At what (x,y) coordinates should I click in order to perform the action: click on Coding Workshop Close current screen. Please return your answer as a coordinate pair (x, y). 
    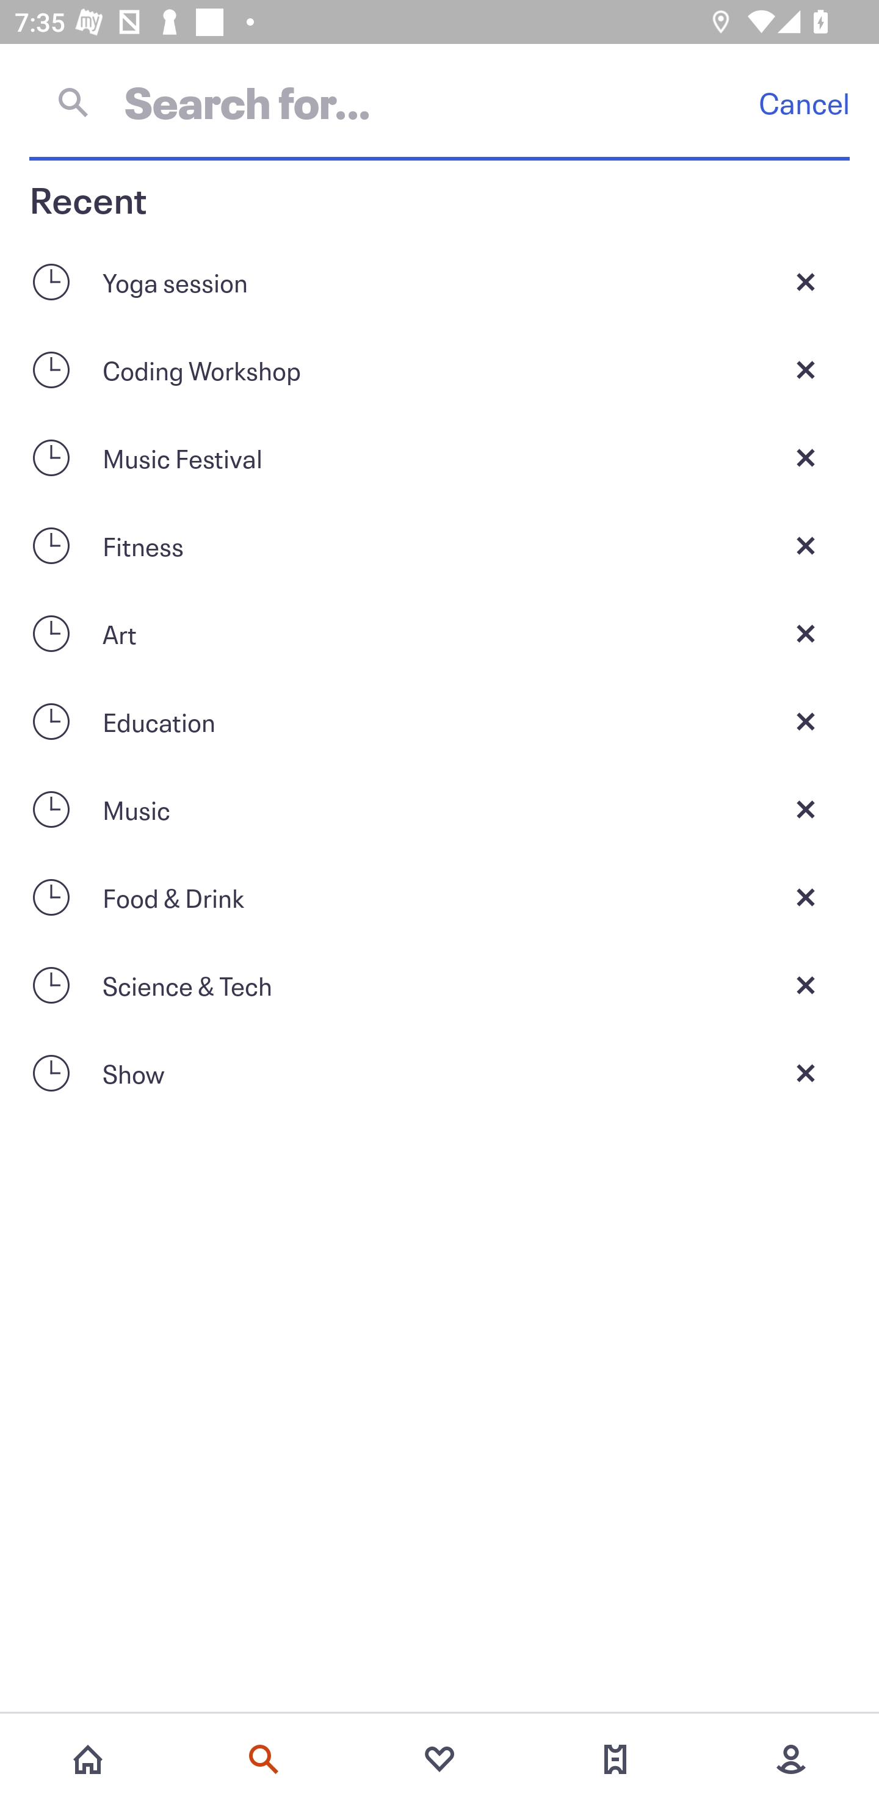
    Looking at the image, I should click on (440, 369).